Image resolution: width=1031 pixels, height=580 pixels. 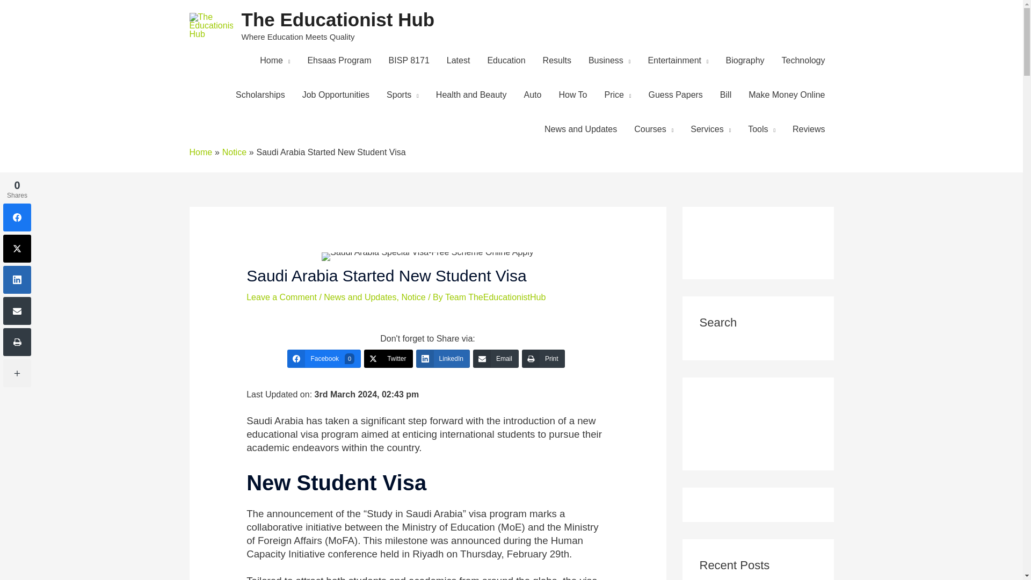 What do you see at coordinates (275, 60) in the screenshot?
I see `Home` at bounding box center [275, 60].